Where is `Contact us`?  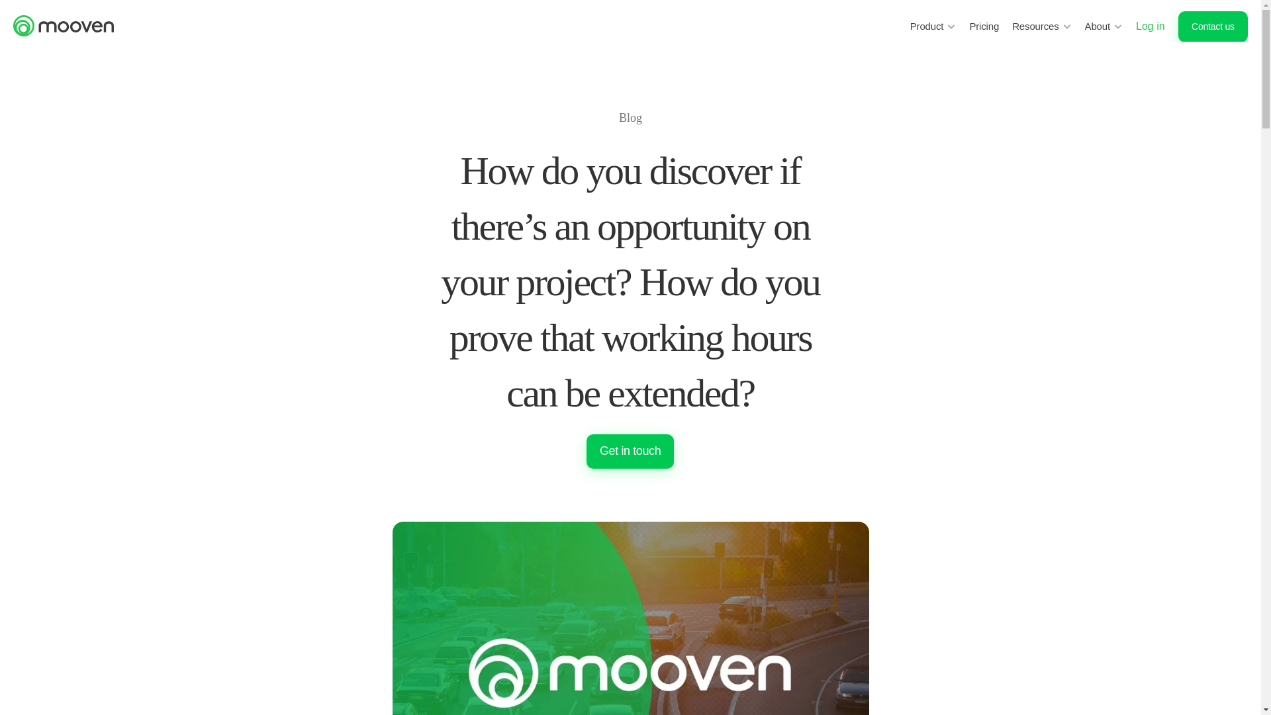 Contact us is located at coordinates (1213, 26).